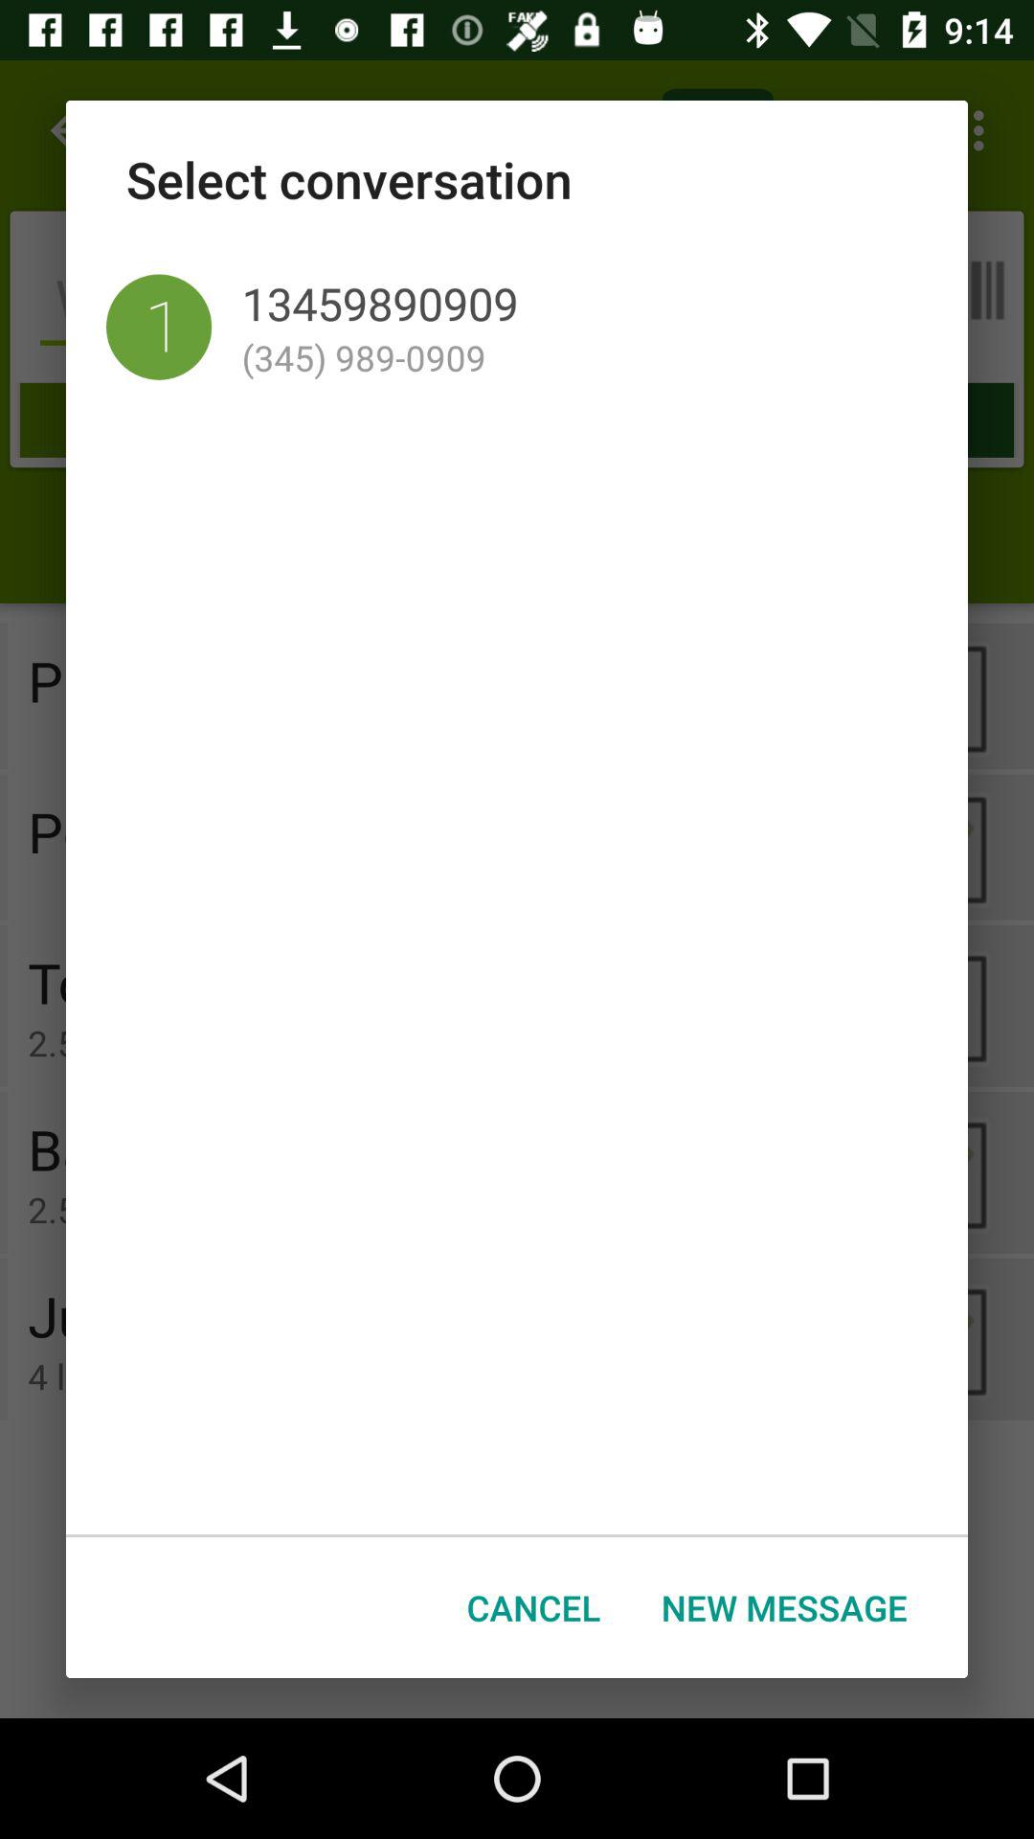  What do you see at coordinates (159, 327) in the screenshot?
I see `select the item to the left of the 13459890909 item` at bounding box center [159, 327].